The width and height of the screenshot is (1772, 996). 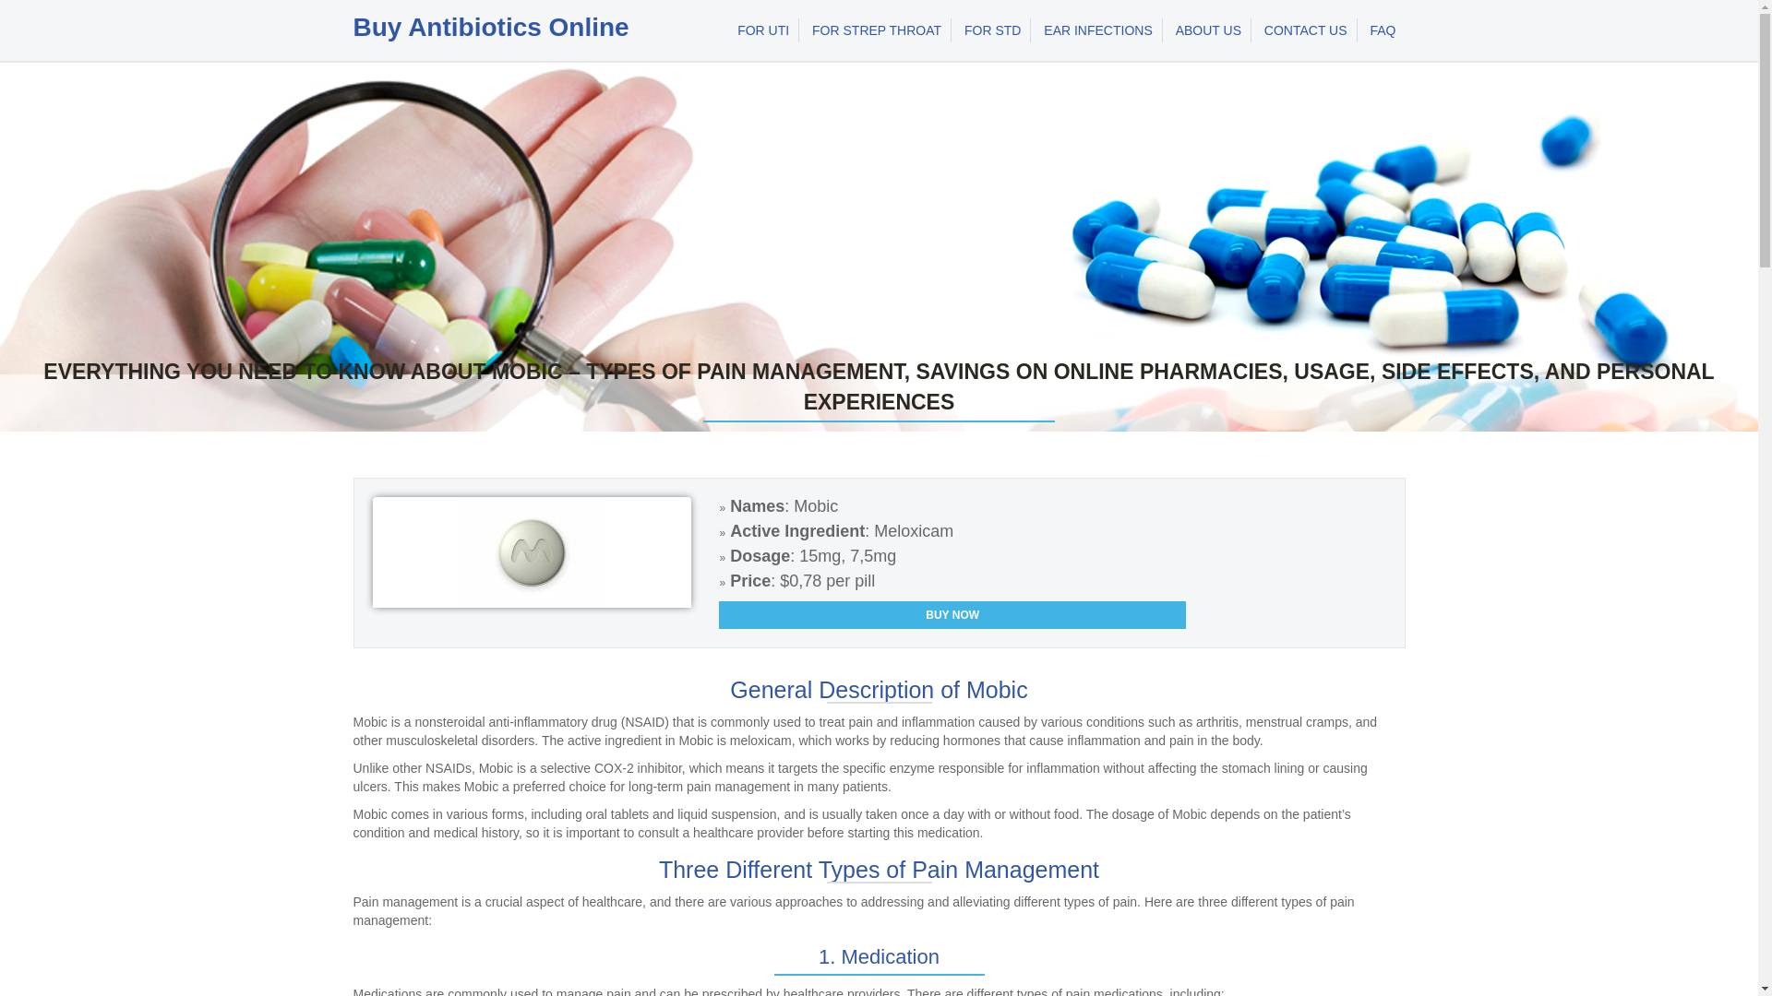 I want to click on FOR STD, so click(x=993, y=30).